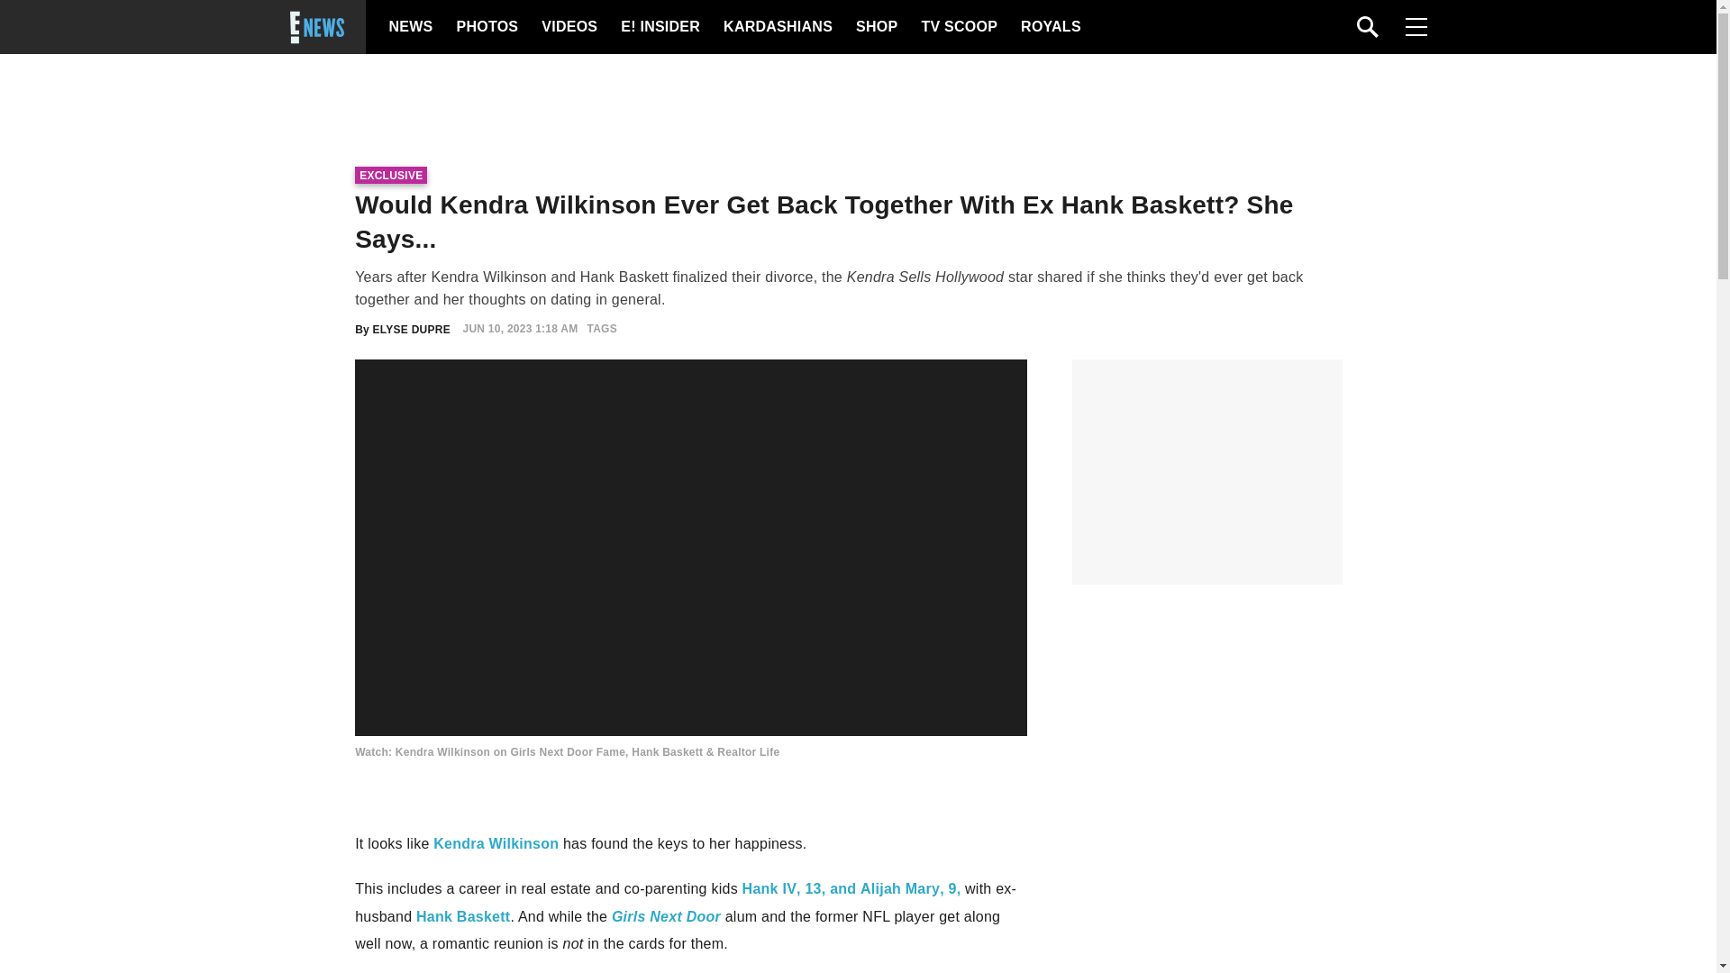 The height and width of the screenshot is (973, 1730). I want to click on Girls Next Door, so click(667, 916).